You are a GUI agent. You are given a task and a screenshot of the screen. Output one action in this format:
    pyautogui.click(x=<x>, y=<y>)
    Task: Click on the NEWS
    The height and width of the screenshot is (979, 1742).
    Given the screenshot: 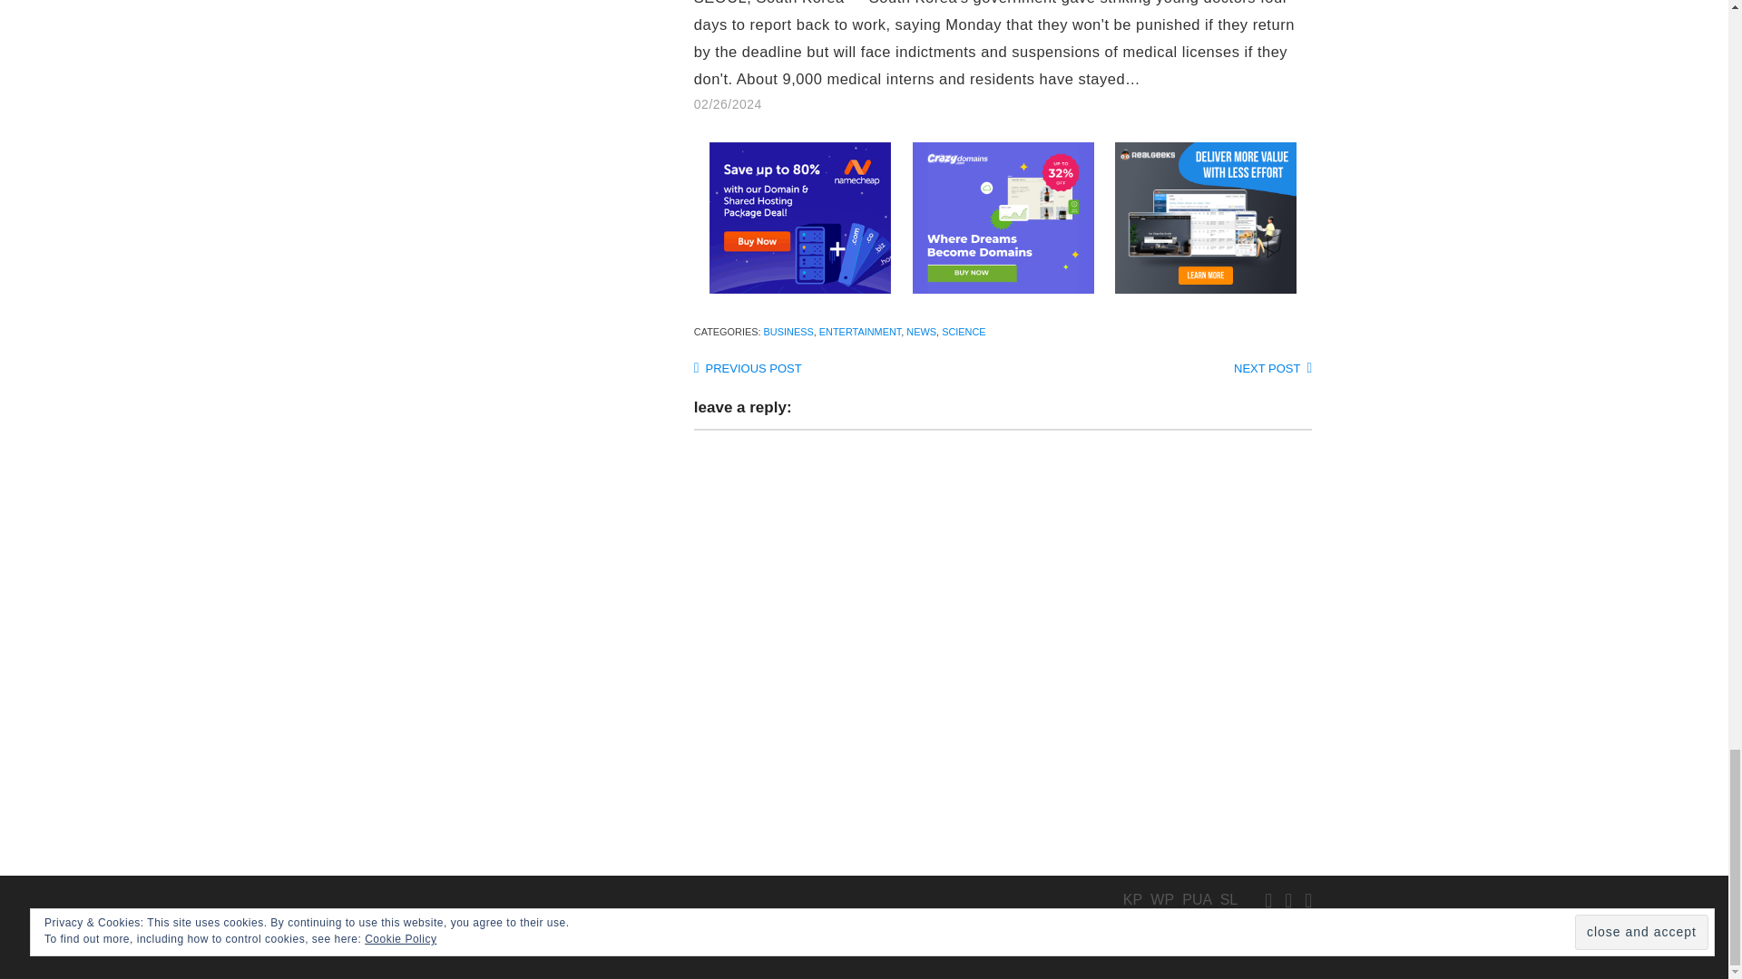 What is the action you would take?
    pyautogui.click(x=921, y=331)
    